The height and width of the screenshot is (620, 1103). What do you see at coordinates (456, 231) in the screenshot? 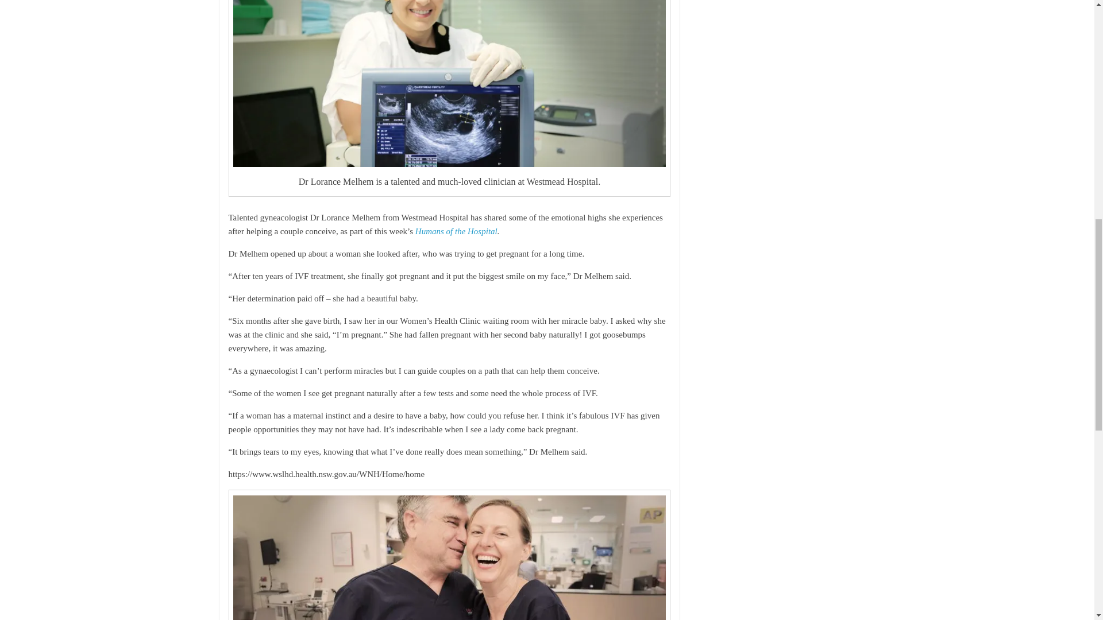
I see `Humans of the Hospital` at bounding box center [456, 231].